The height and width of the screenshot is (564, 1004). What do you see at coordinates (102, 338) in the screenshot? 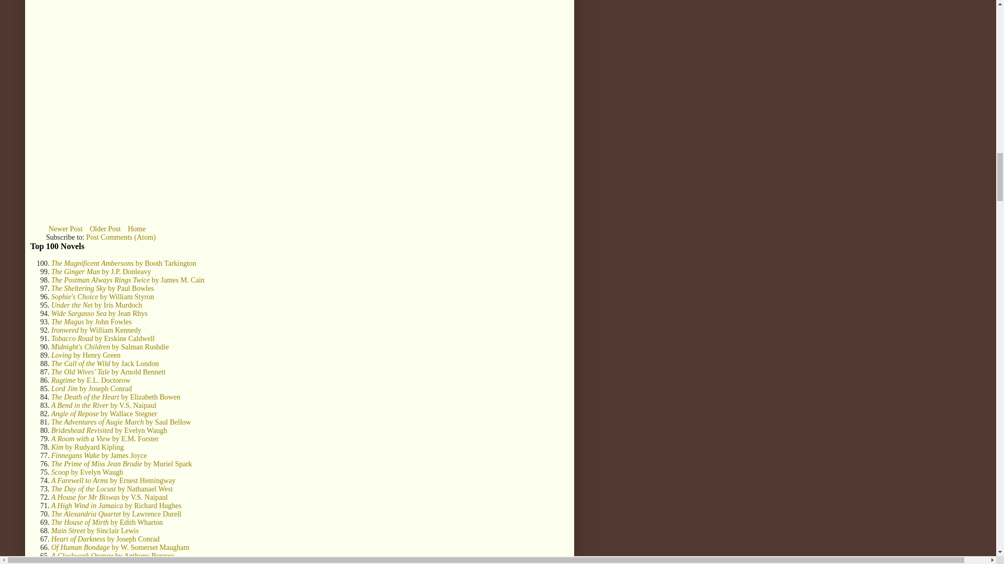
I see `Tobacco Road by Erskine Caldwell` at bounding box center [102, 338].